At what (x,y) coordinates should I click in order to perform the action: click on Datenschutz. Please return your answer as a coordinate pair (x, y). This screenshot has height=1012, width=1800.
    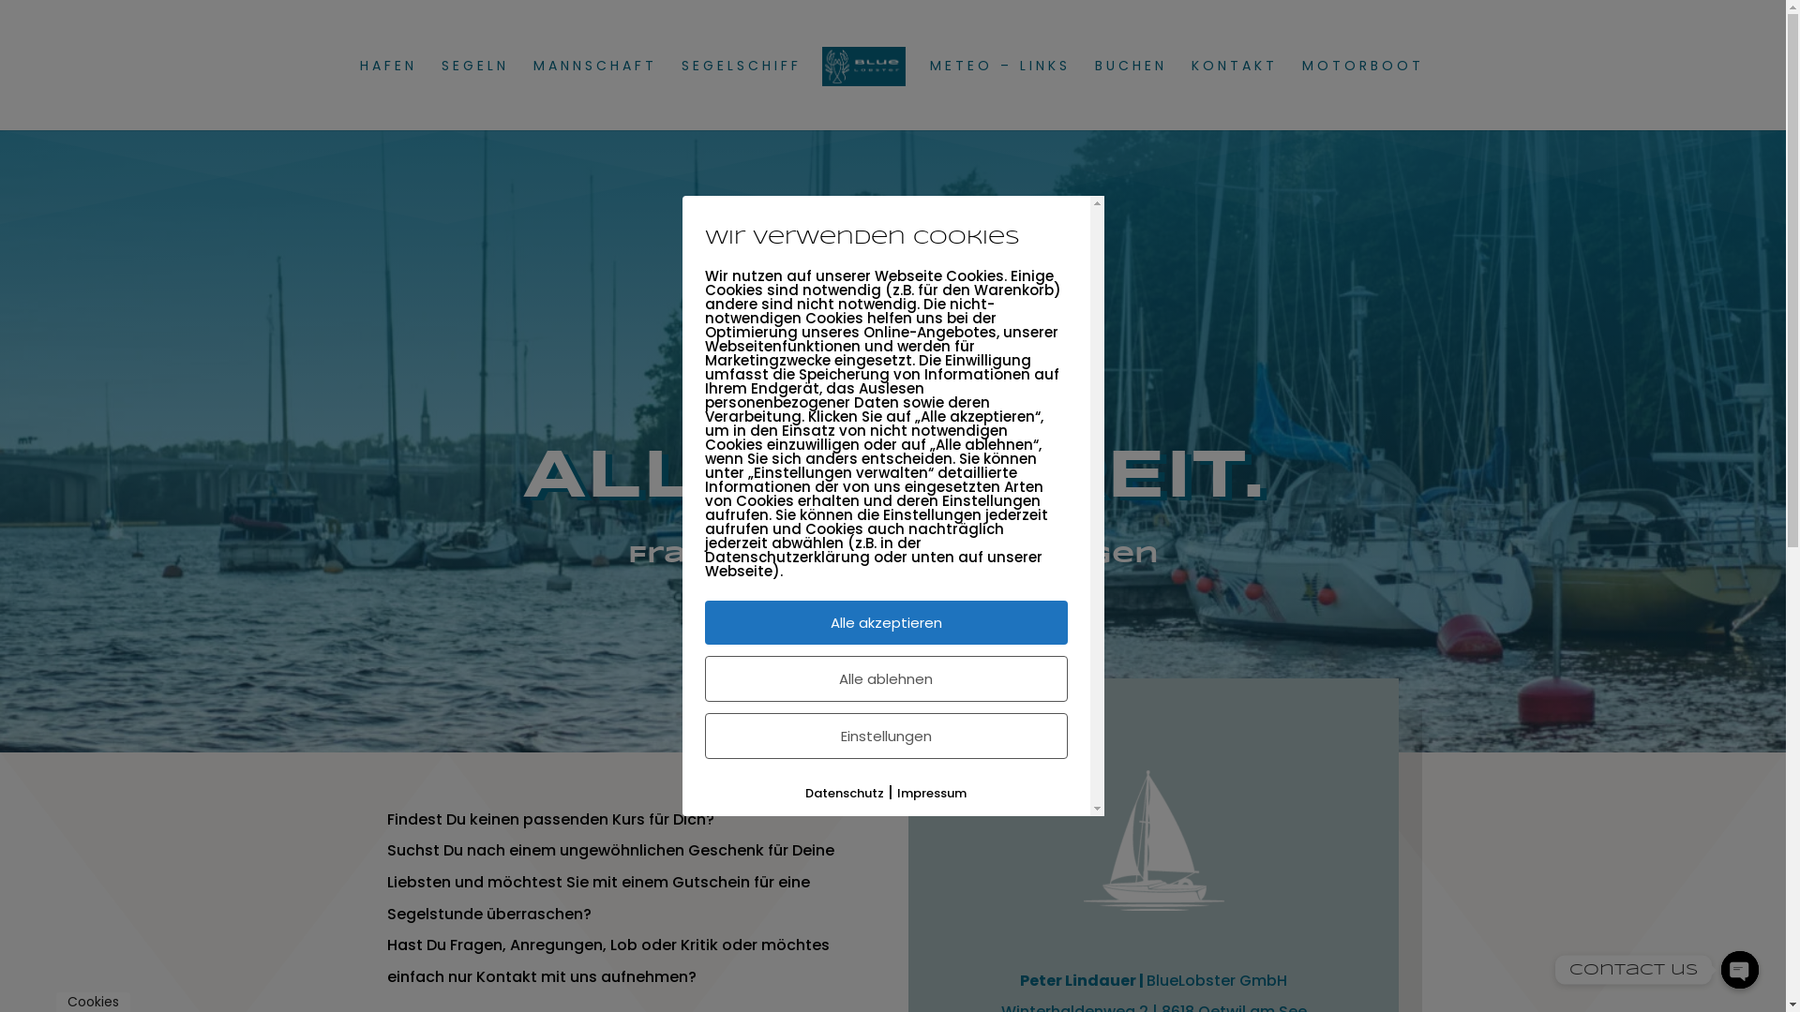
    Looking at the image, I should click on (845, 793).